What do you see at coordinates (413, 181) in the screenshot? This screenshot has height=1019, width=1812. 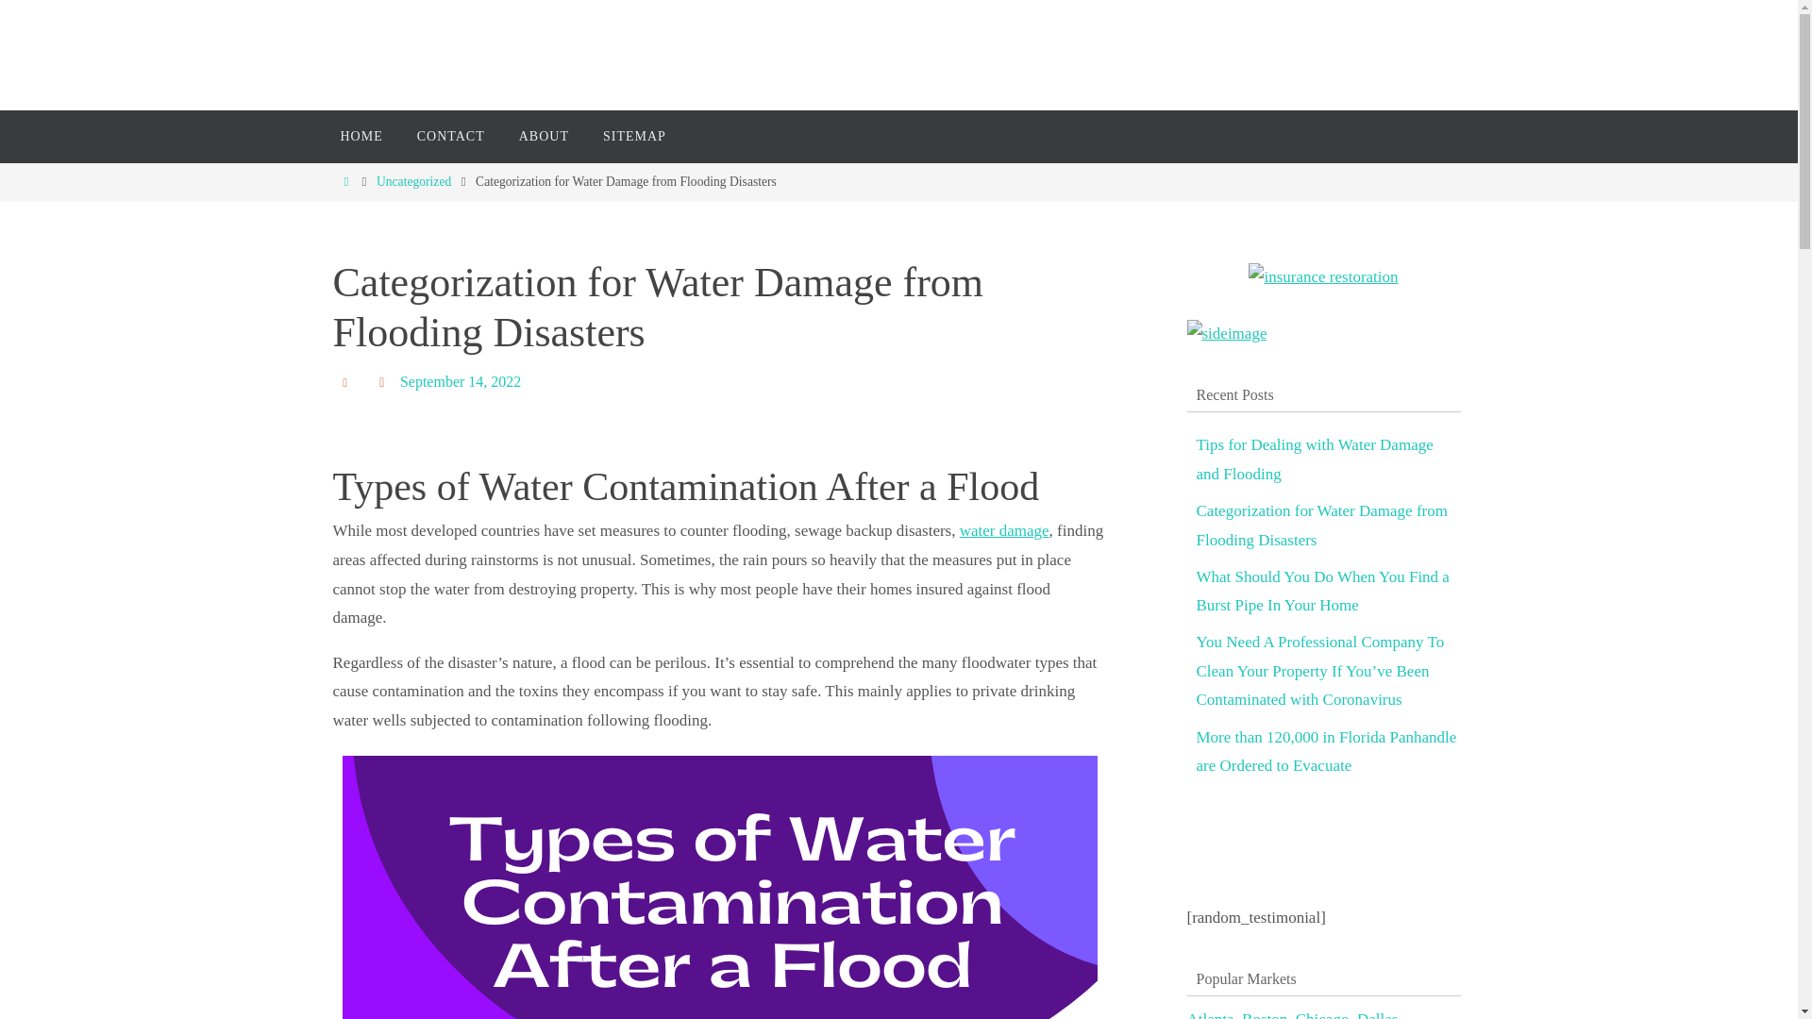 I see `Uncategorized` at bounding box center [413, 181].